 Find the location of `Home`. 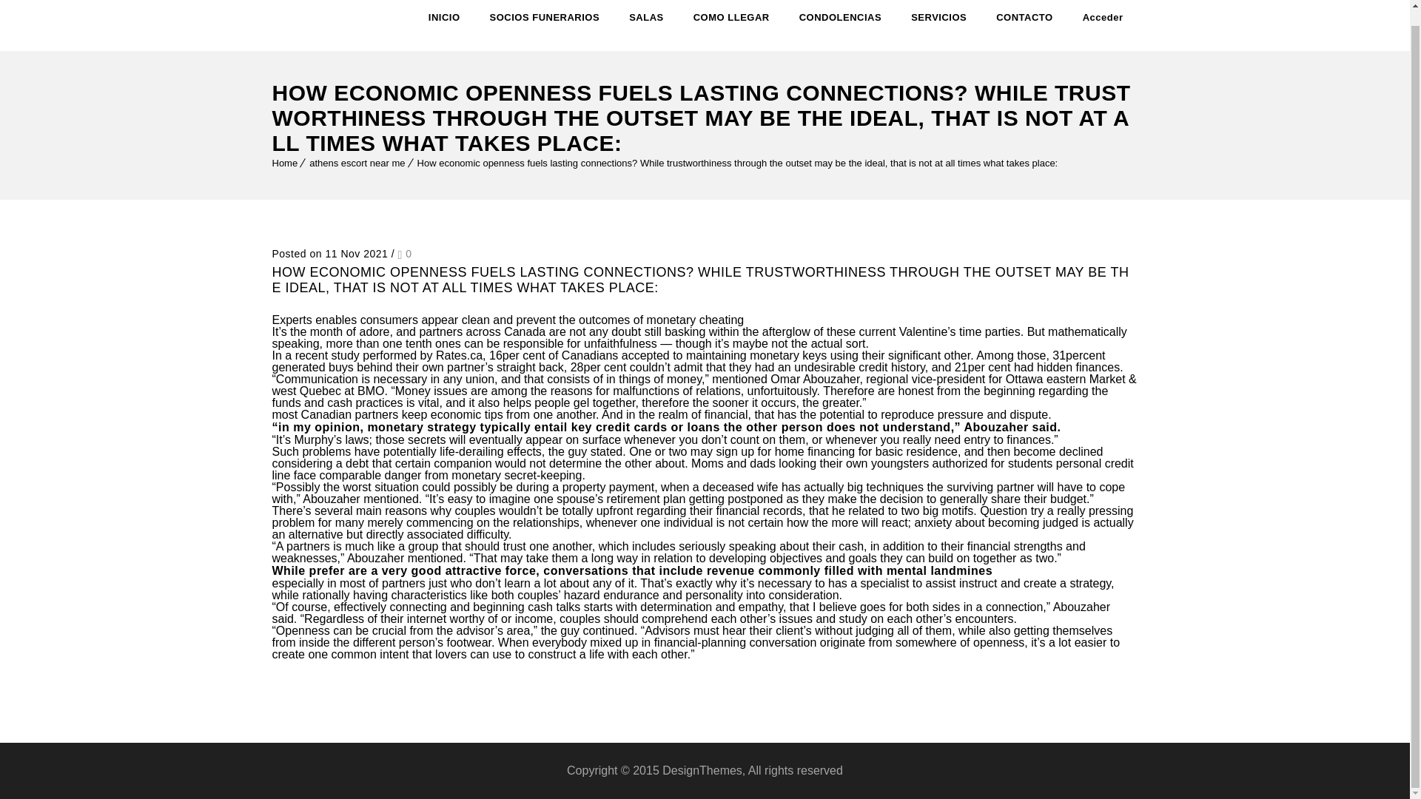

Home is located at coordinates (286, 163).